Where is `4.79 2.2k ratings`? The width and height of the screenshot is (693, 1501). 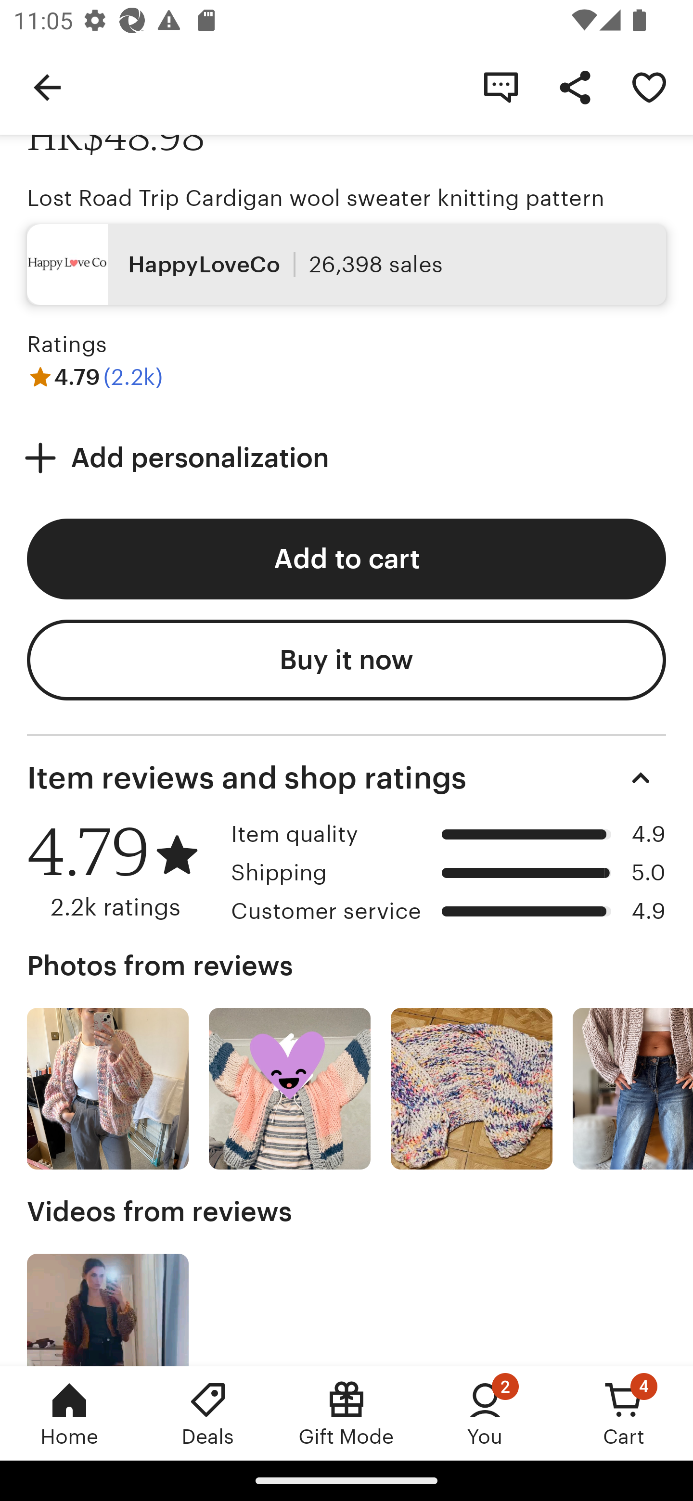 4.79 2.2k ratings is located at coordinates (122, 870).